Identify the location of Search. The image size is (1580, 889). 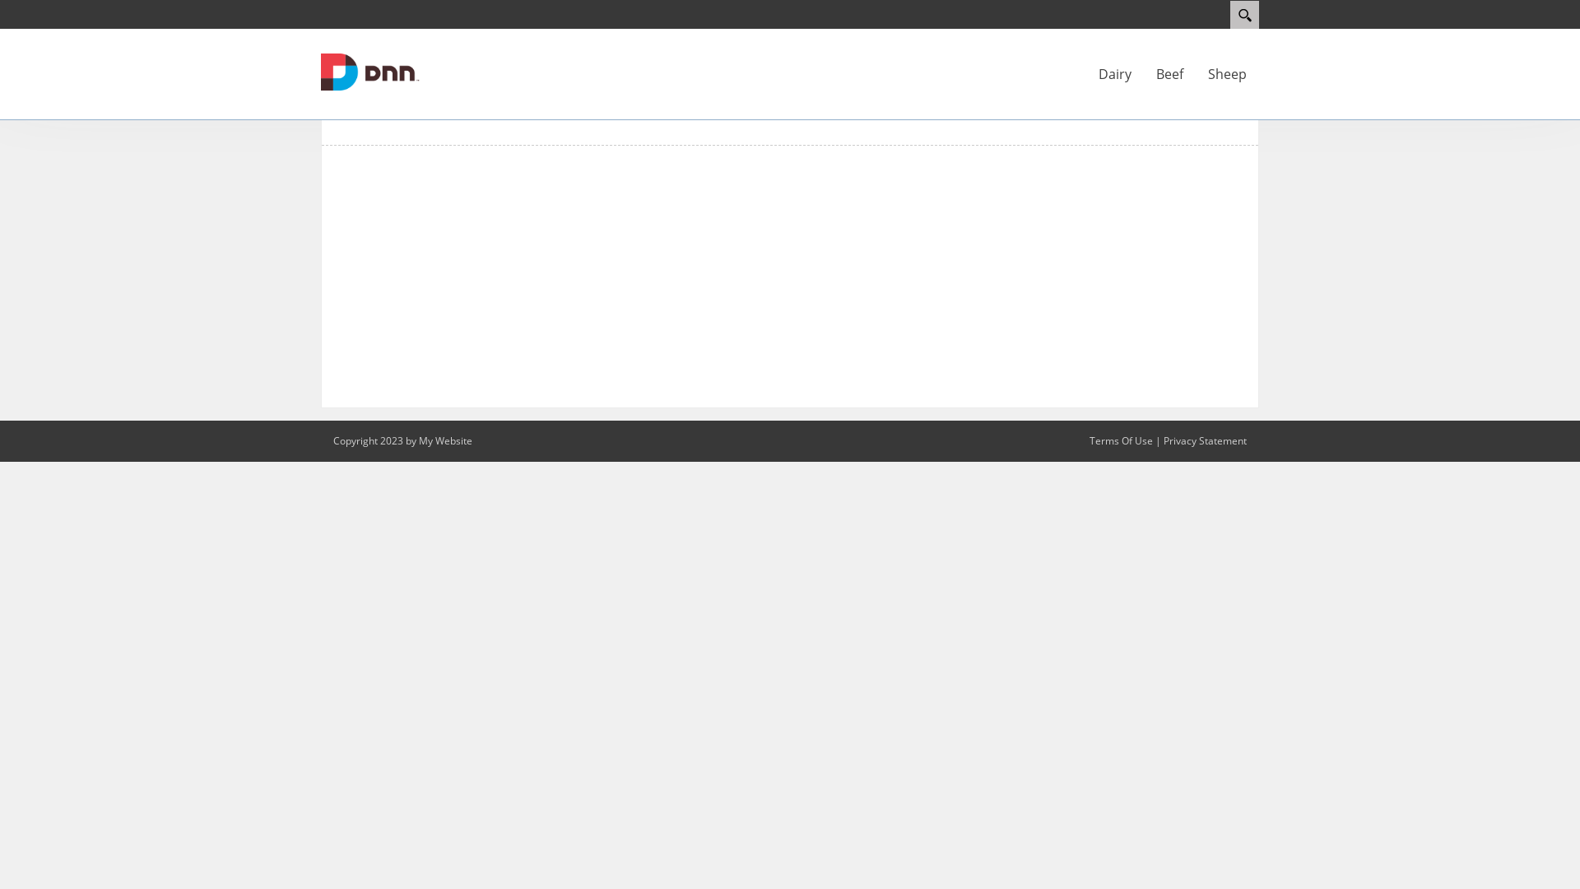
(1244, 15).